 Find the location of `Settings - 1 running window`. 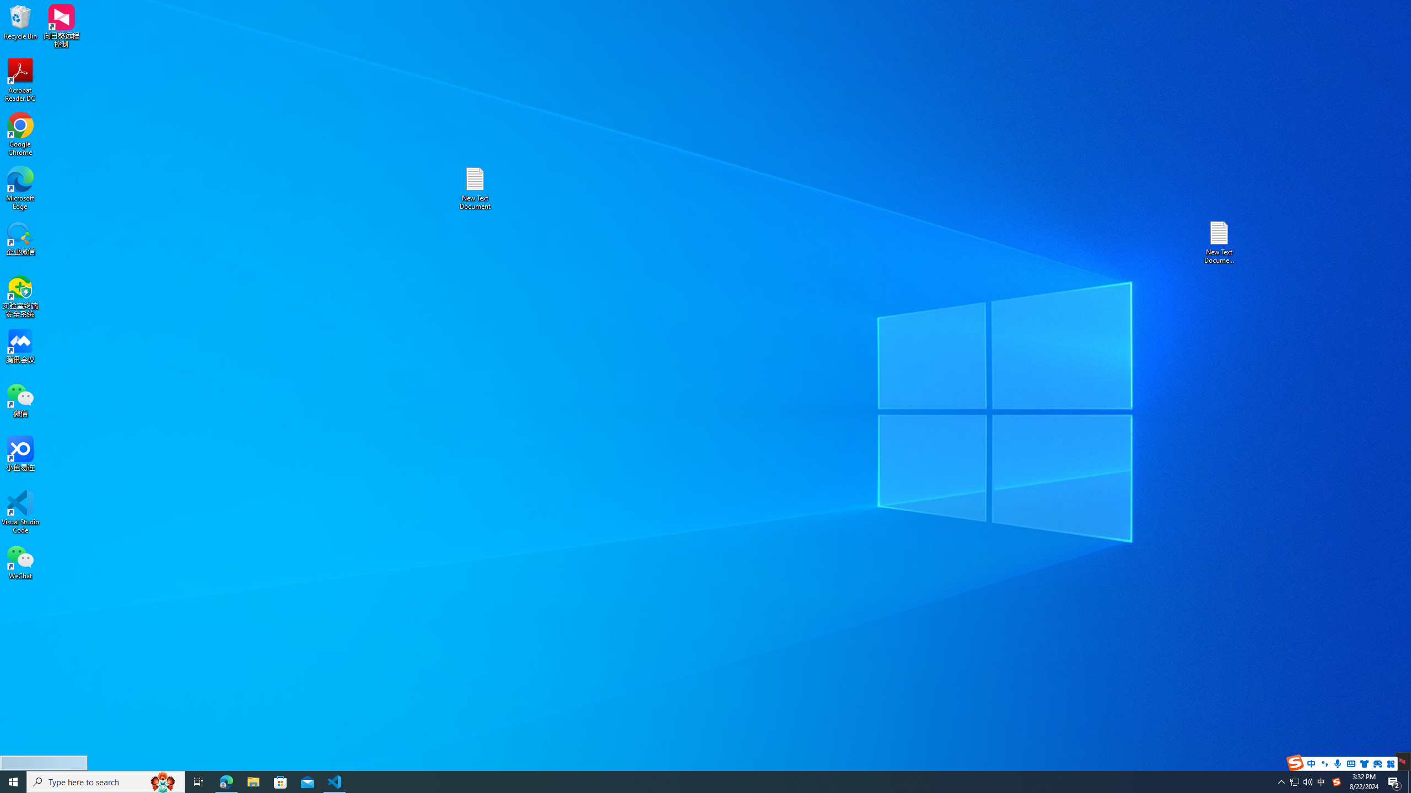

Settings - 1 running window is located at coordinates (362, 782).